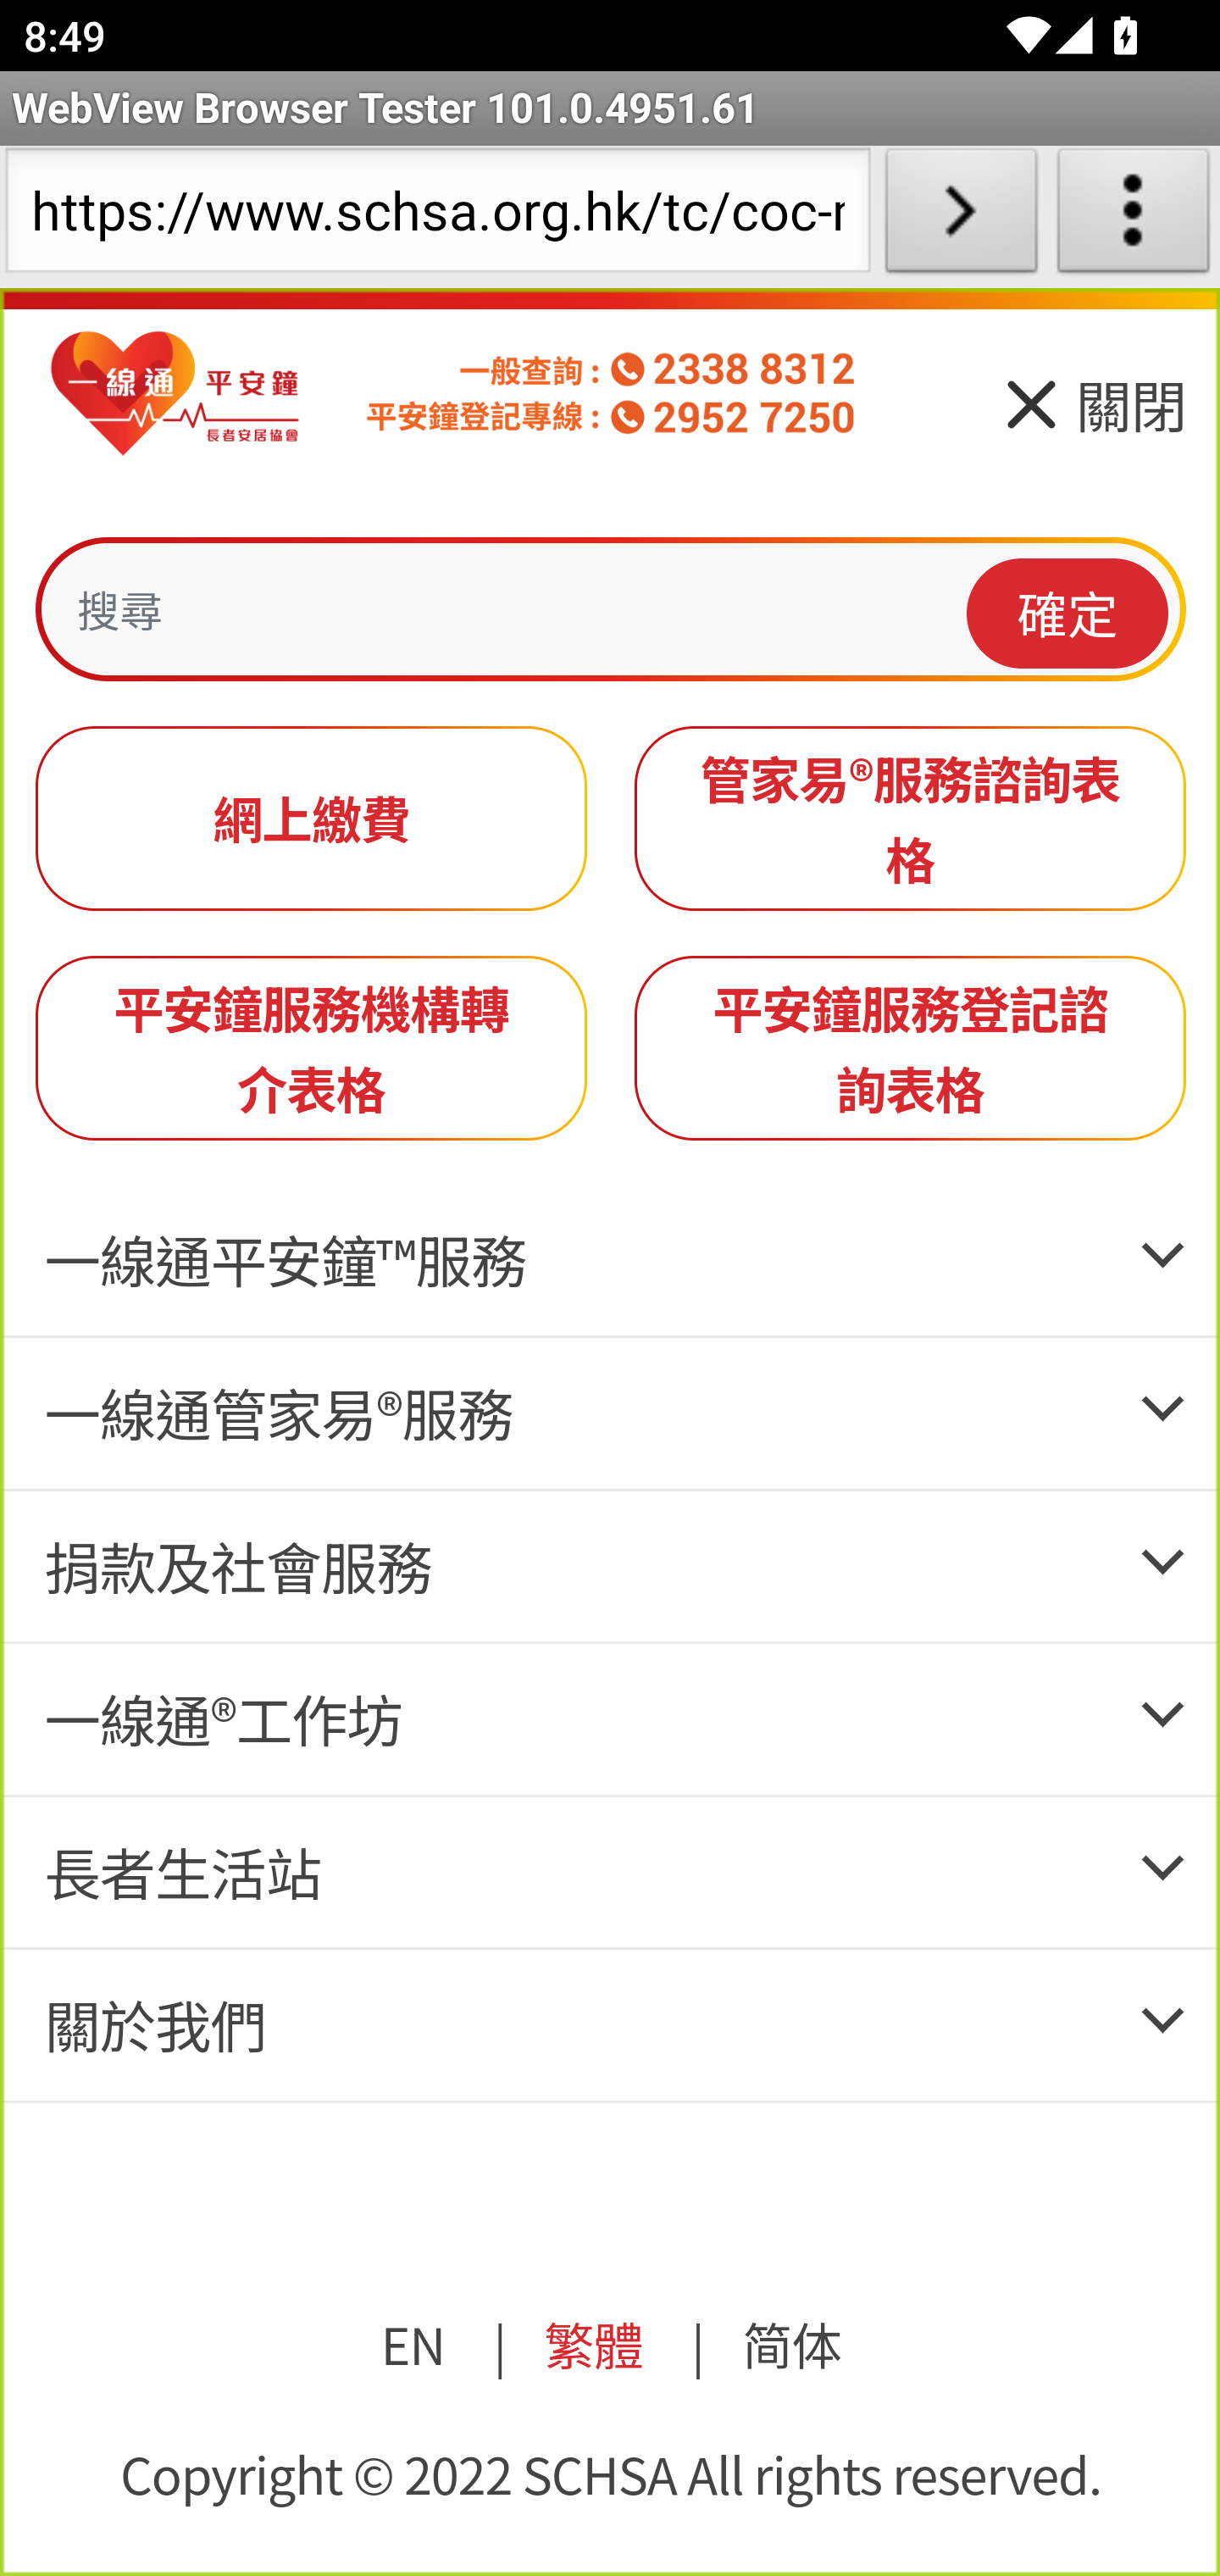  Describe the element at coordinates (1068, 612) in the screenshot. I see `確定` at that location.